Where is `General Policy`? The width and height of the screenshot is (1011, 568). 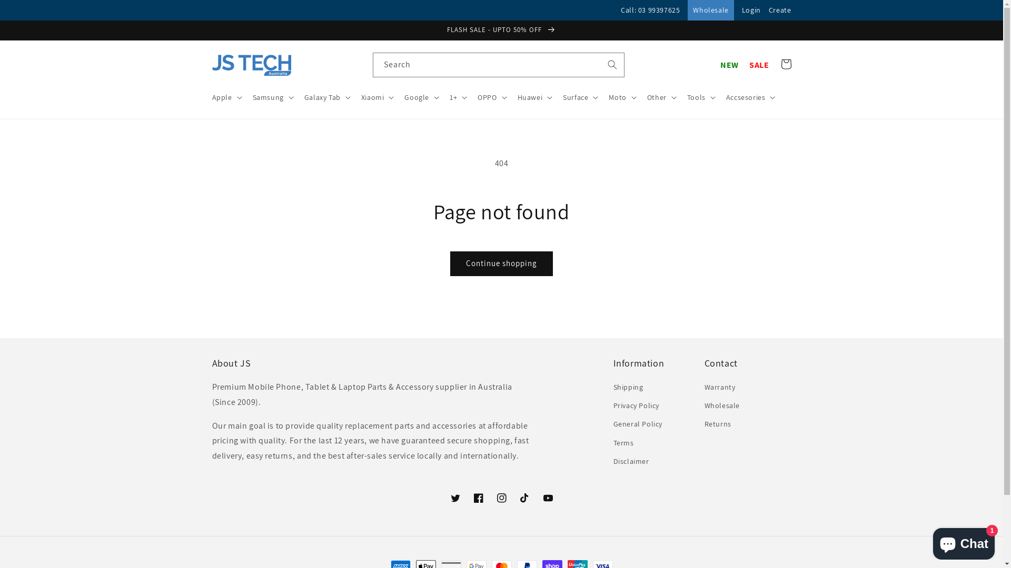 General Policy is located at coordinates (637, 424).